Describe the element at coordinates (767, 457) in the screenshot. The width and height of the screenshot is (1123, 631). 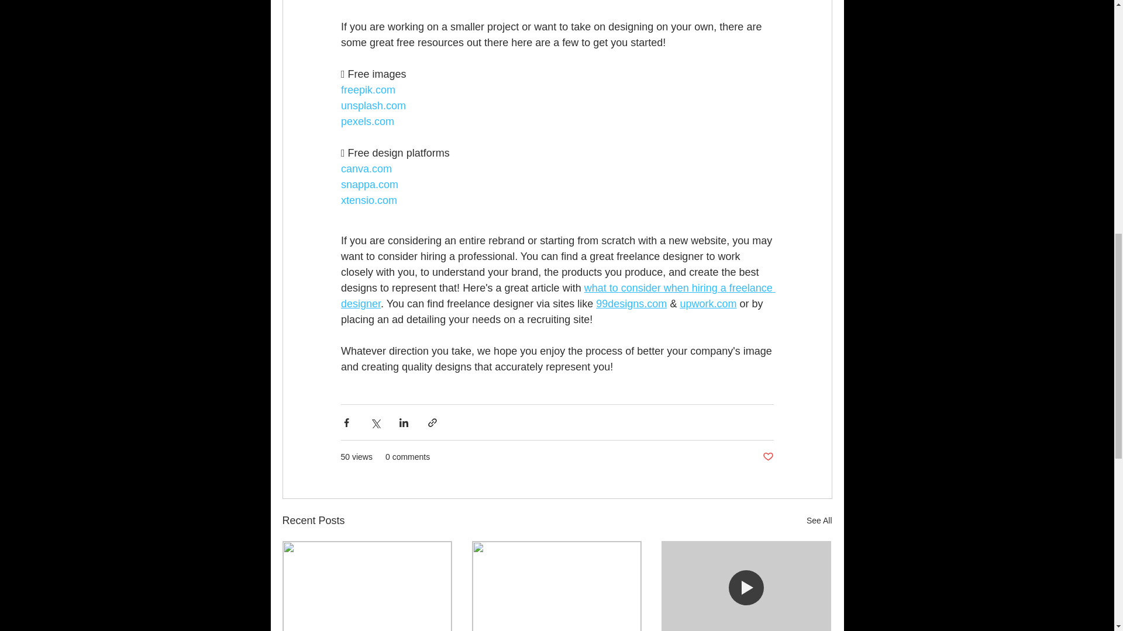
I see `Post not marked as liked` at that location.